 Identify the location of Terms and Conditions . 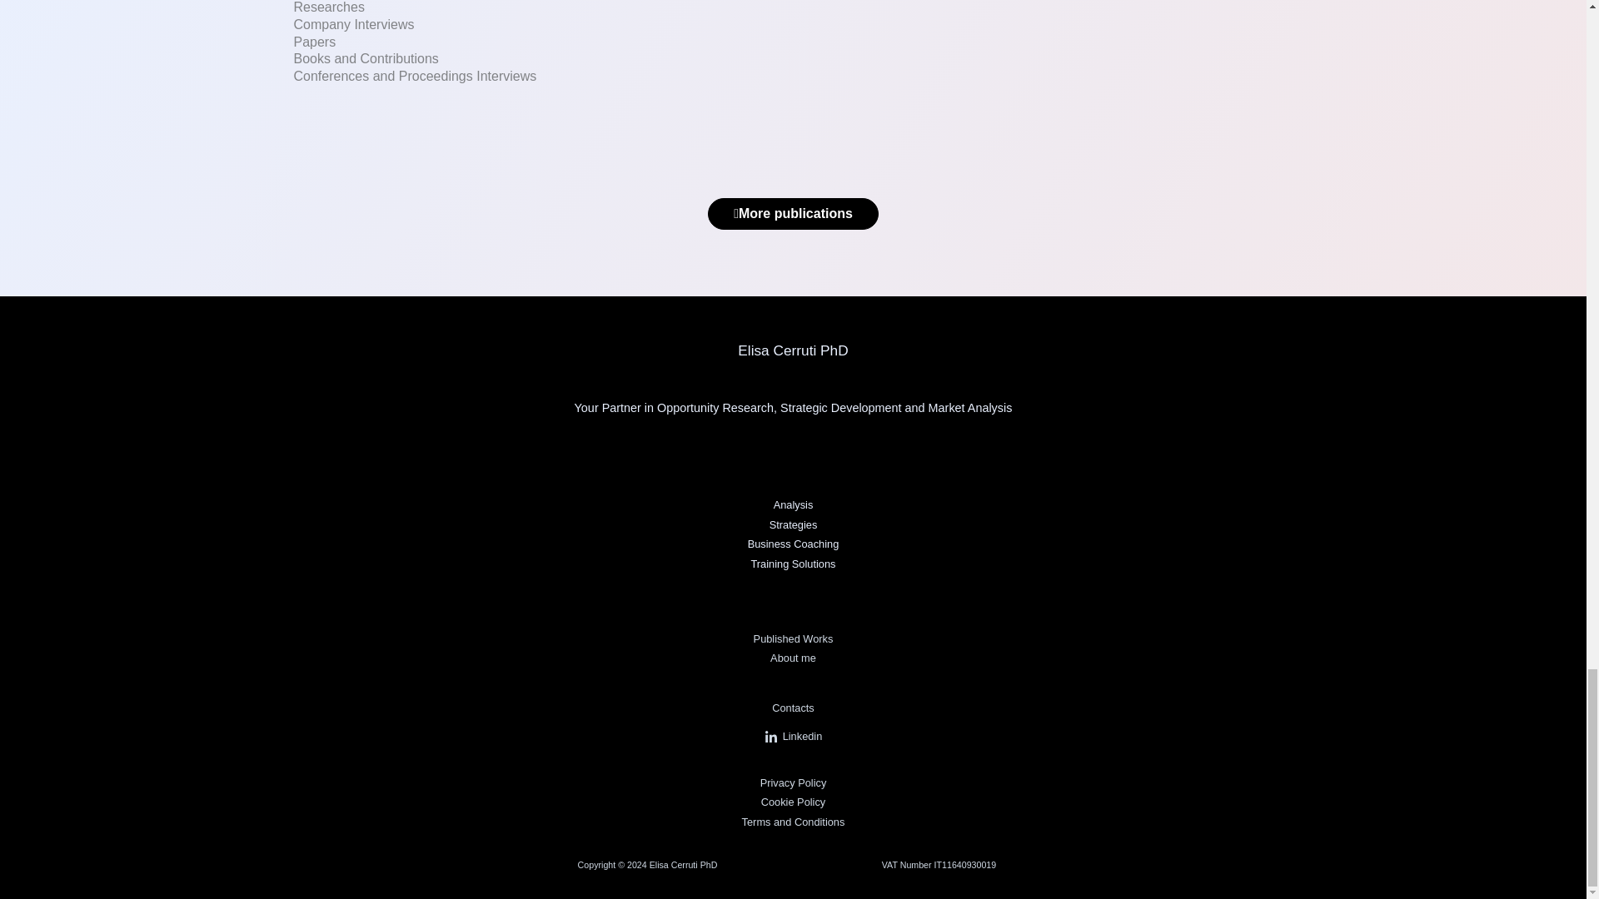
(793, 821).